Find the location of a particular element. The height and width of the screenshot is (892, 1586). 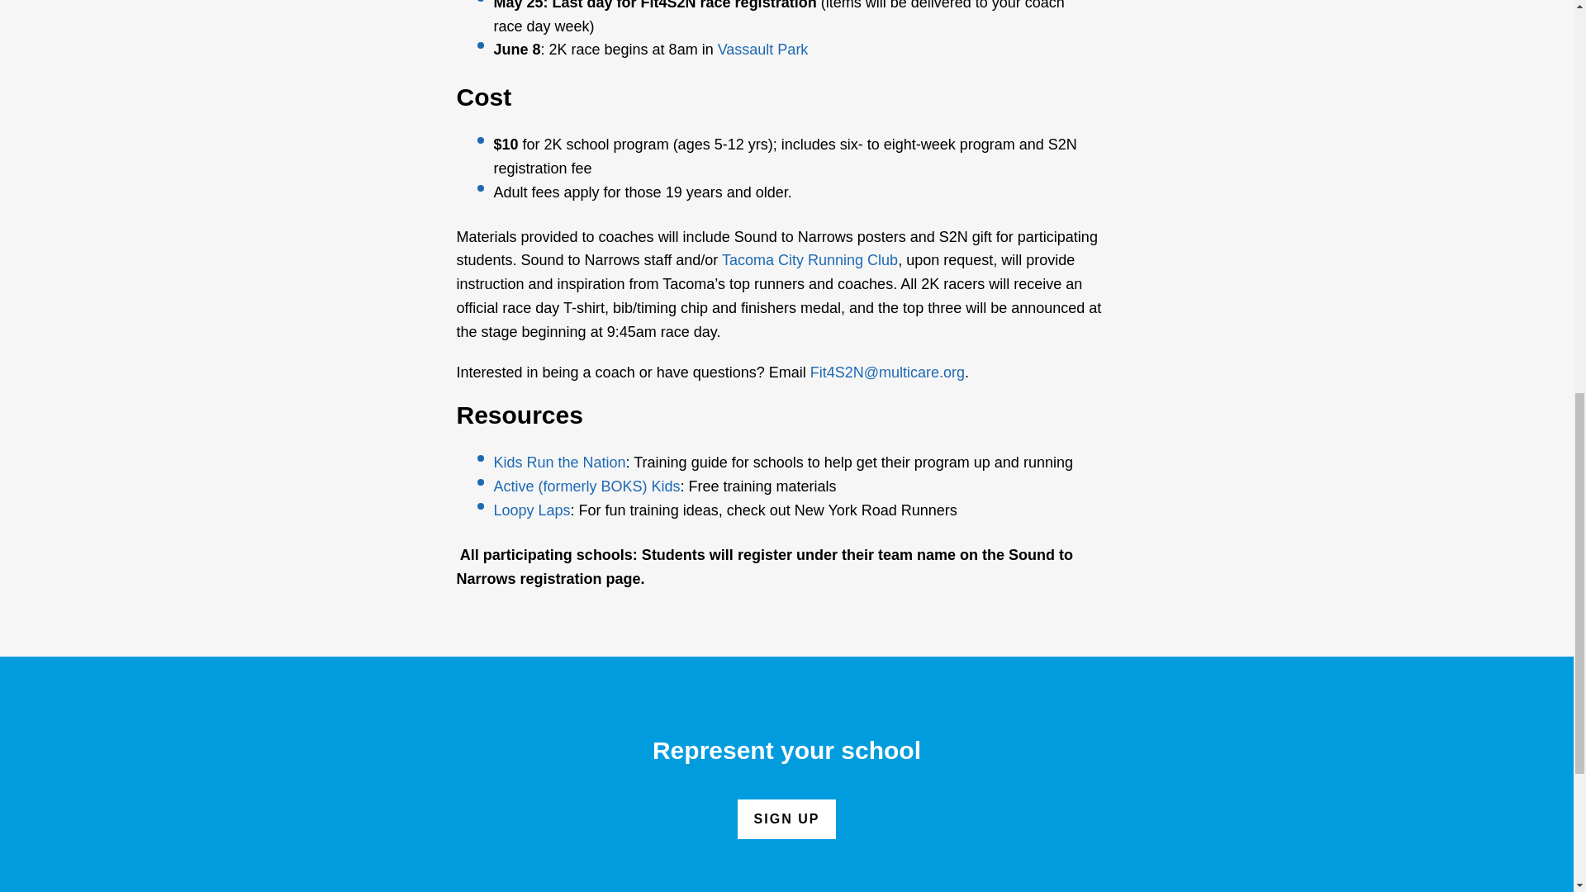

SIGN UP is located at coordinates (786, 819).